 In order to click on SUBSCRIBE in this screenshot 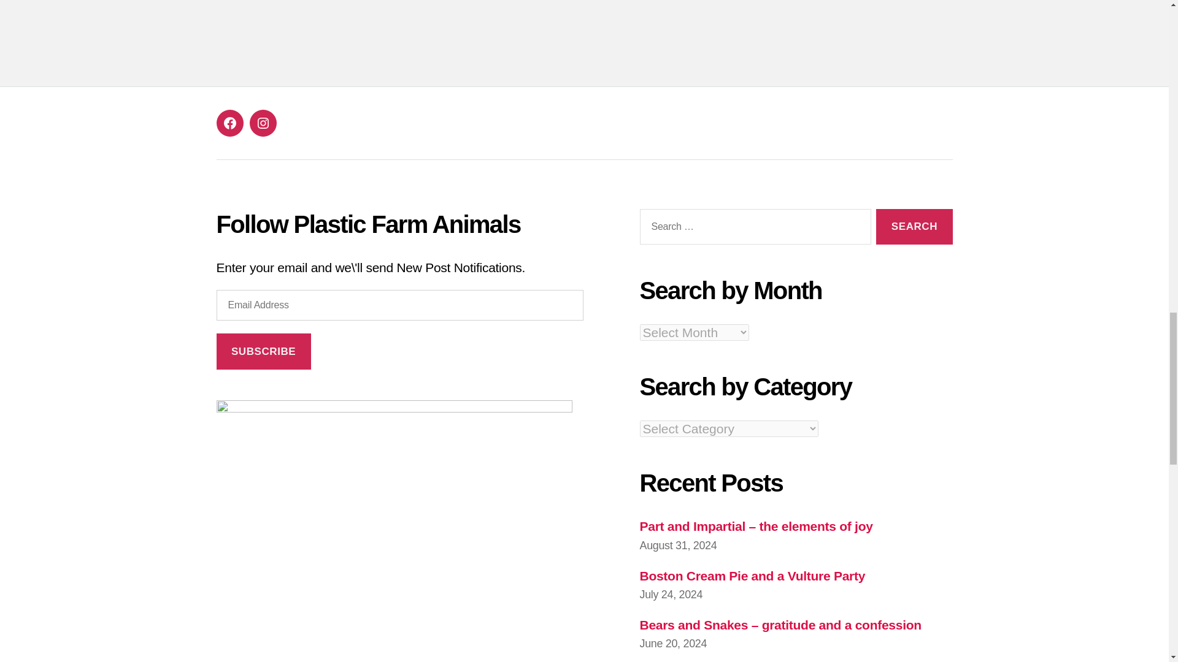, I will do `click(263, 351)`.